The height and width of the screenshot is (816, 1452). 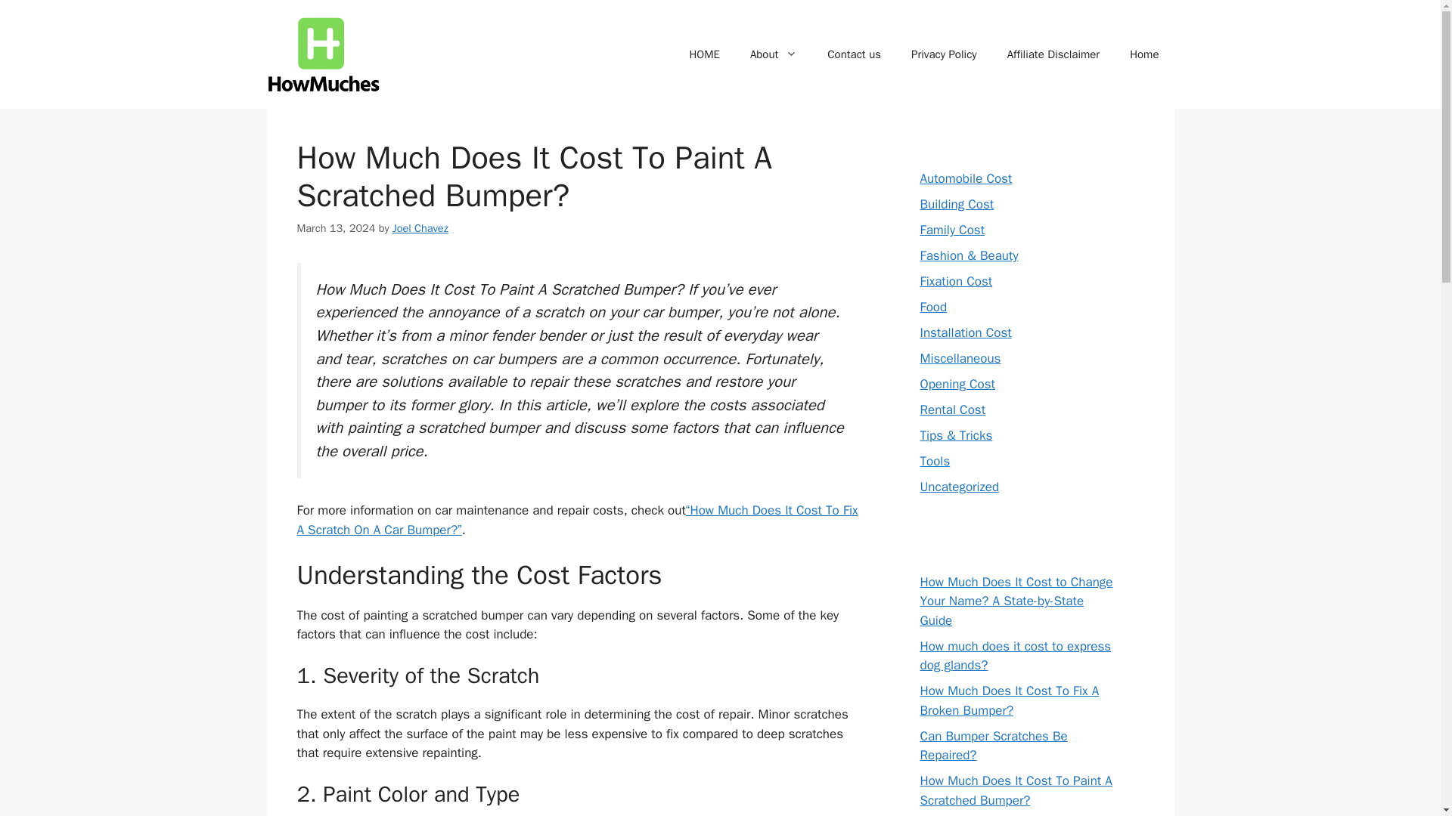 I want to click on Uncategorized, so click(x=959, y=487).